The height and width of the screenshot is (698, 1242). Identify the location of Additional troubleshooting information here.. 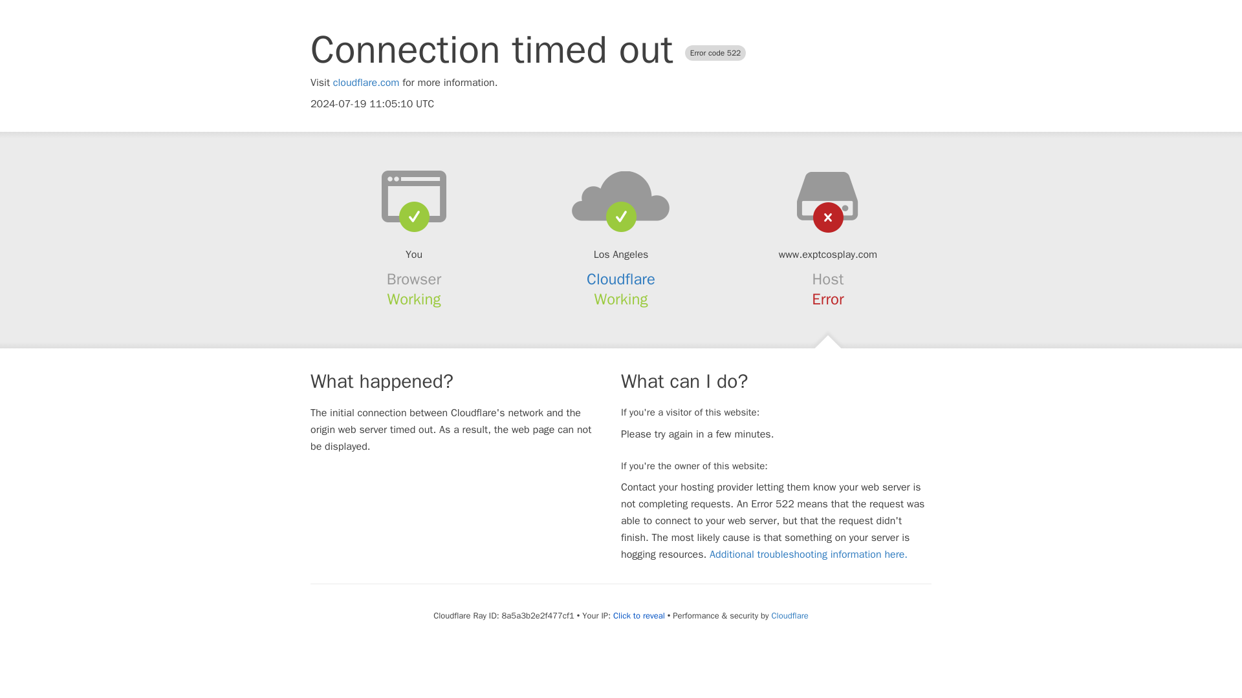
(809, 555).